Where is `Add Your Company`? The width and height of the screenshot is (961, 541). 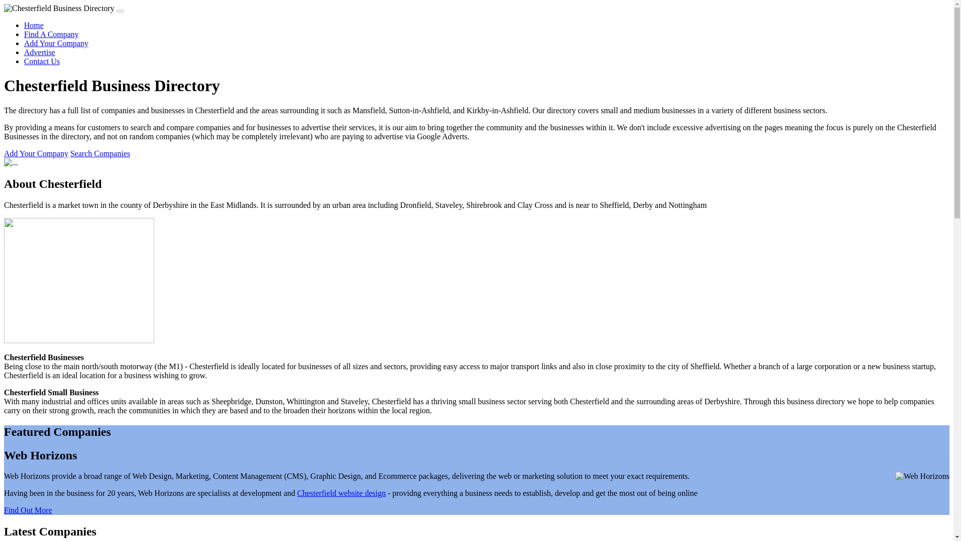
Add Your Company is located at coordinates (36, 153).